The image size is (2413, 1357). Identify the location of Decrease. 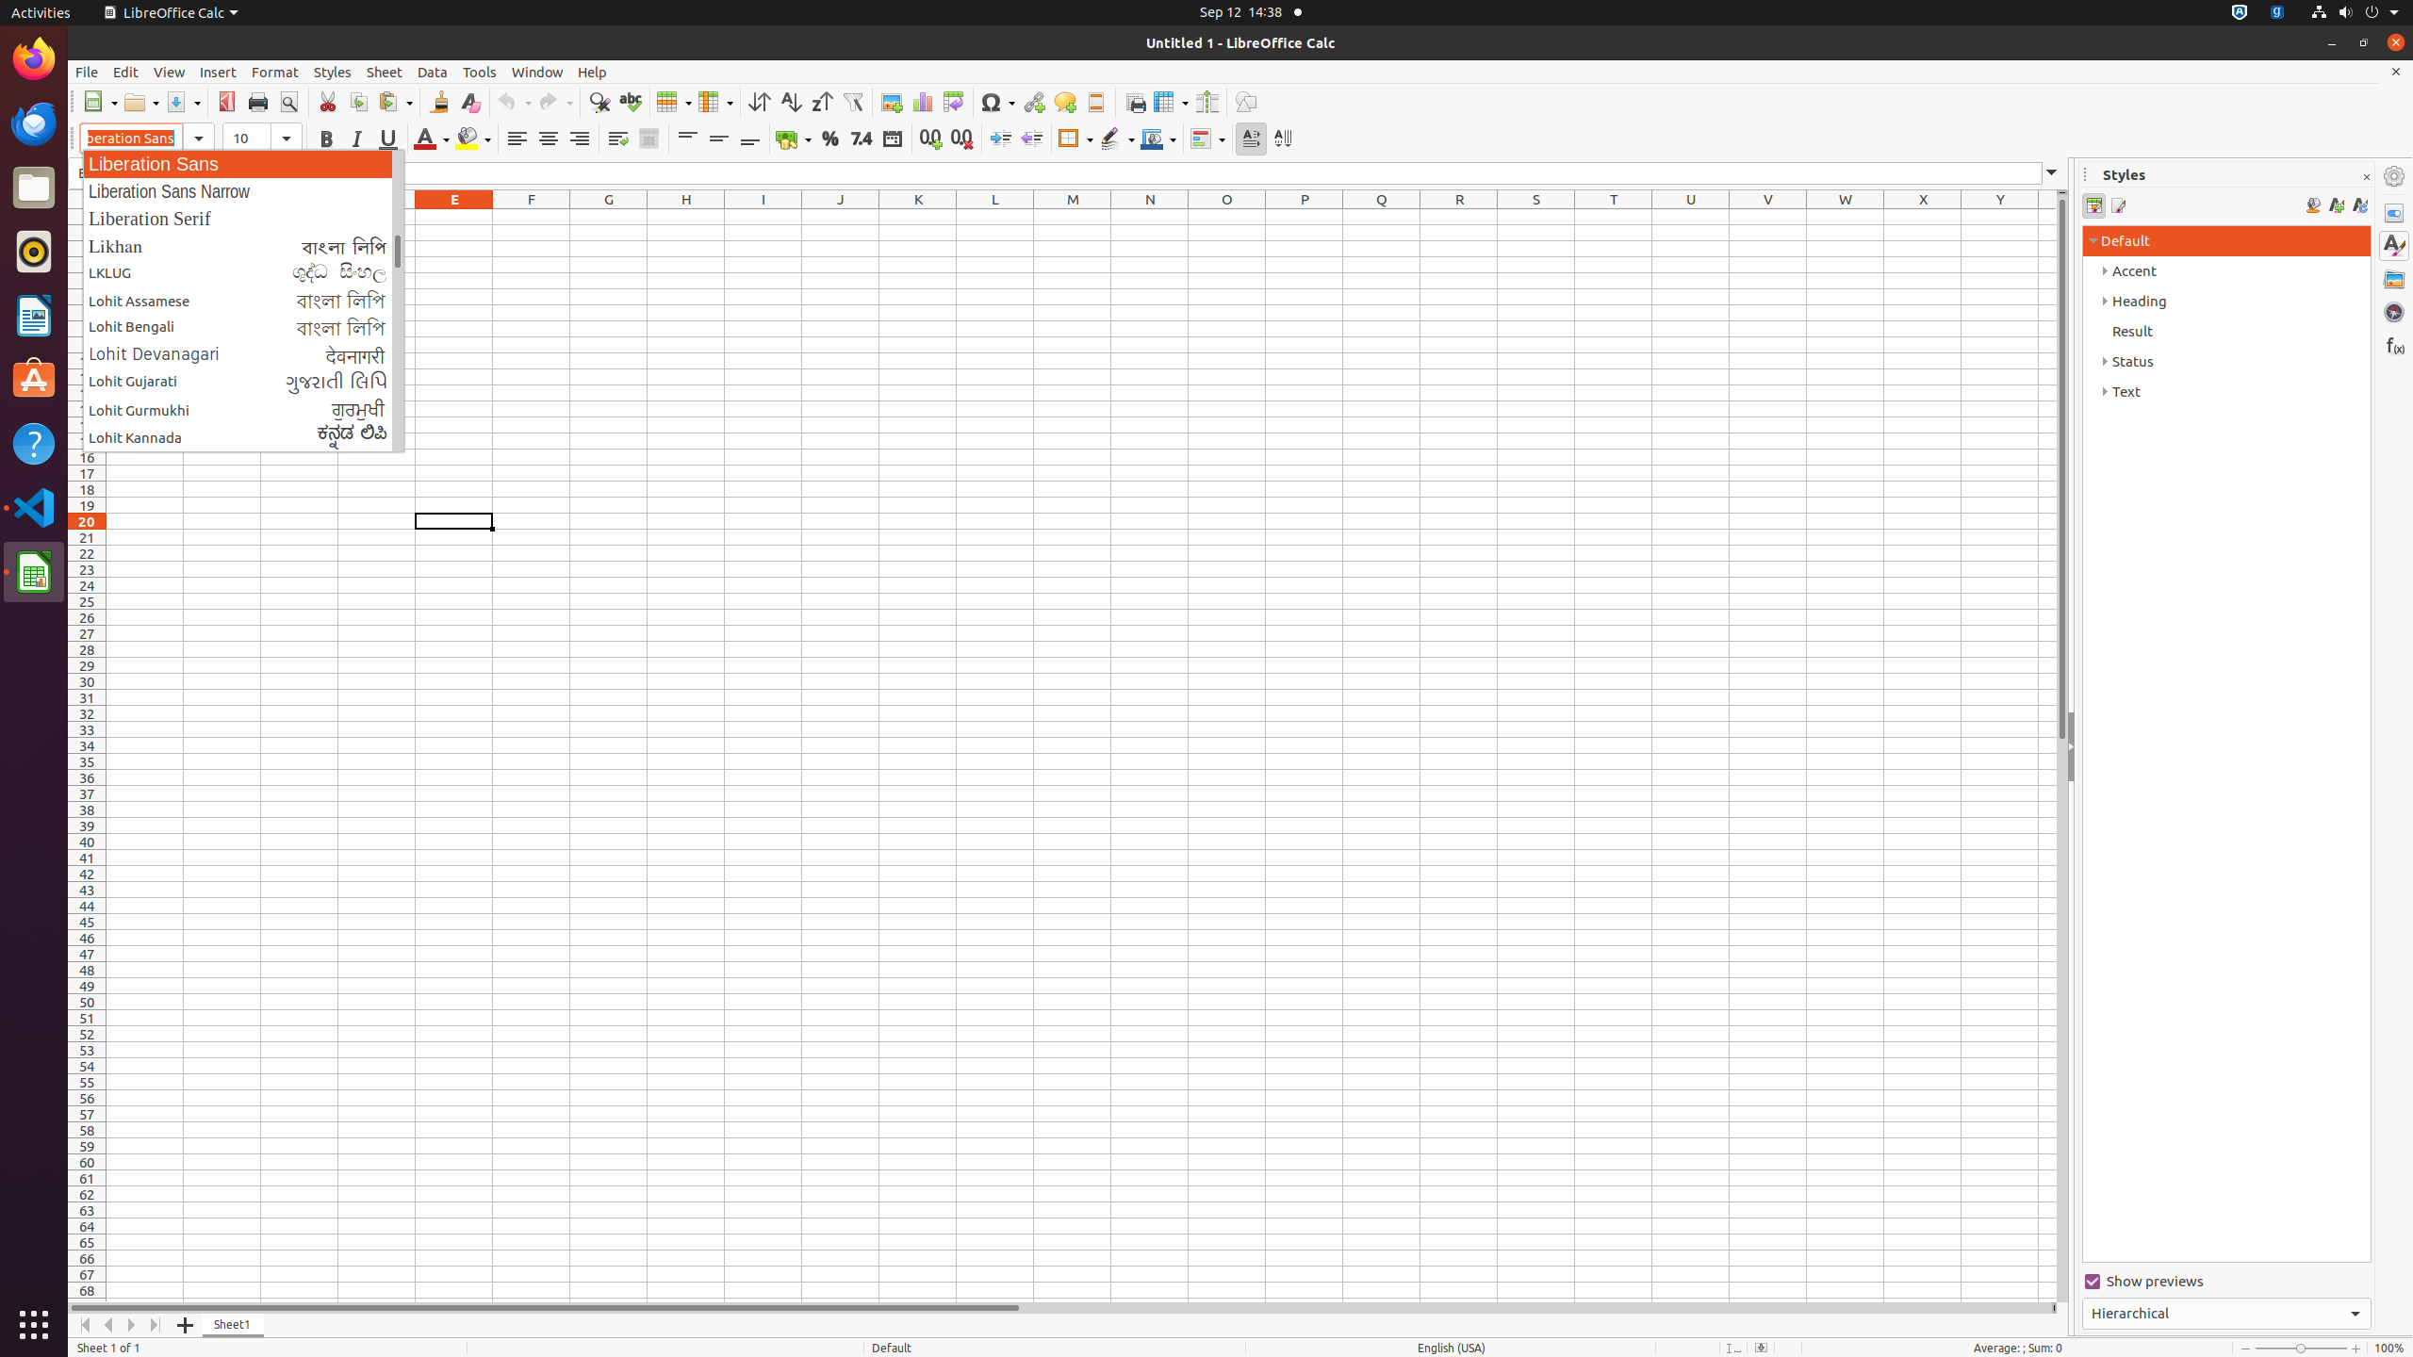
(1031, 139).